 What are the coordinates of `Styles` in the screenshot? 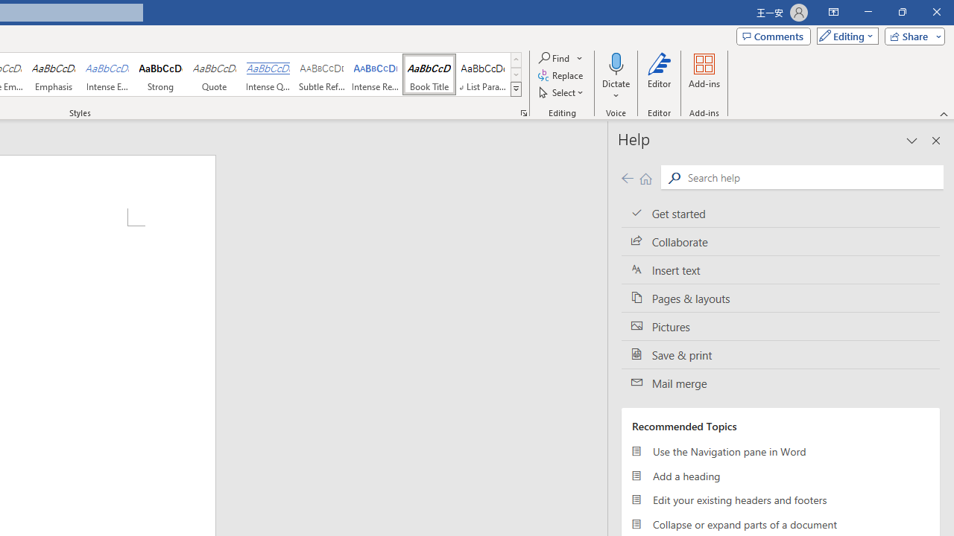 It's located at (516, 89).